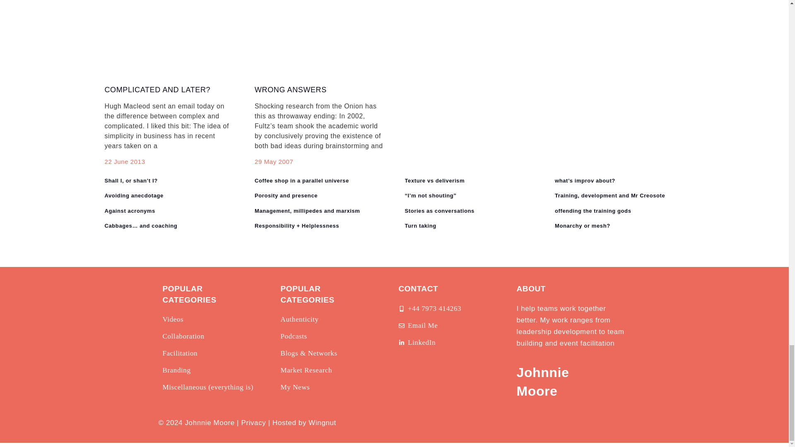 This screenshot has width=795, height=447. I want to click on Facilitation, so click(180, 353).